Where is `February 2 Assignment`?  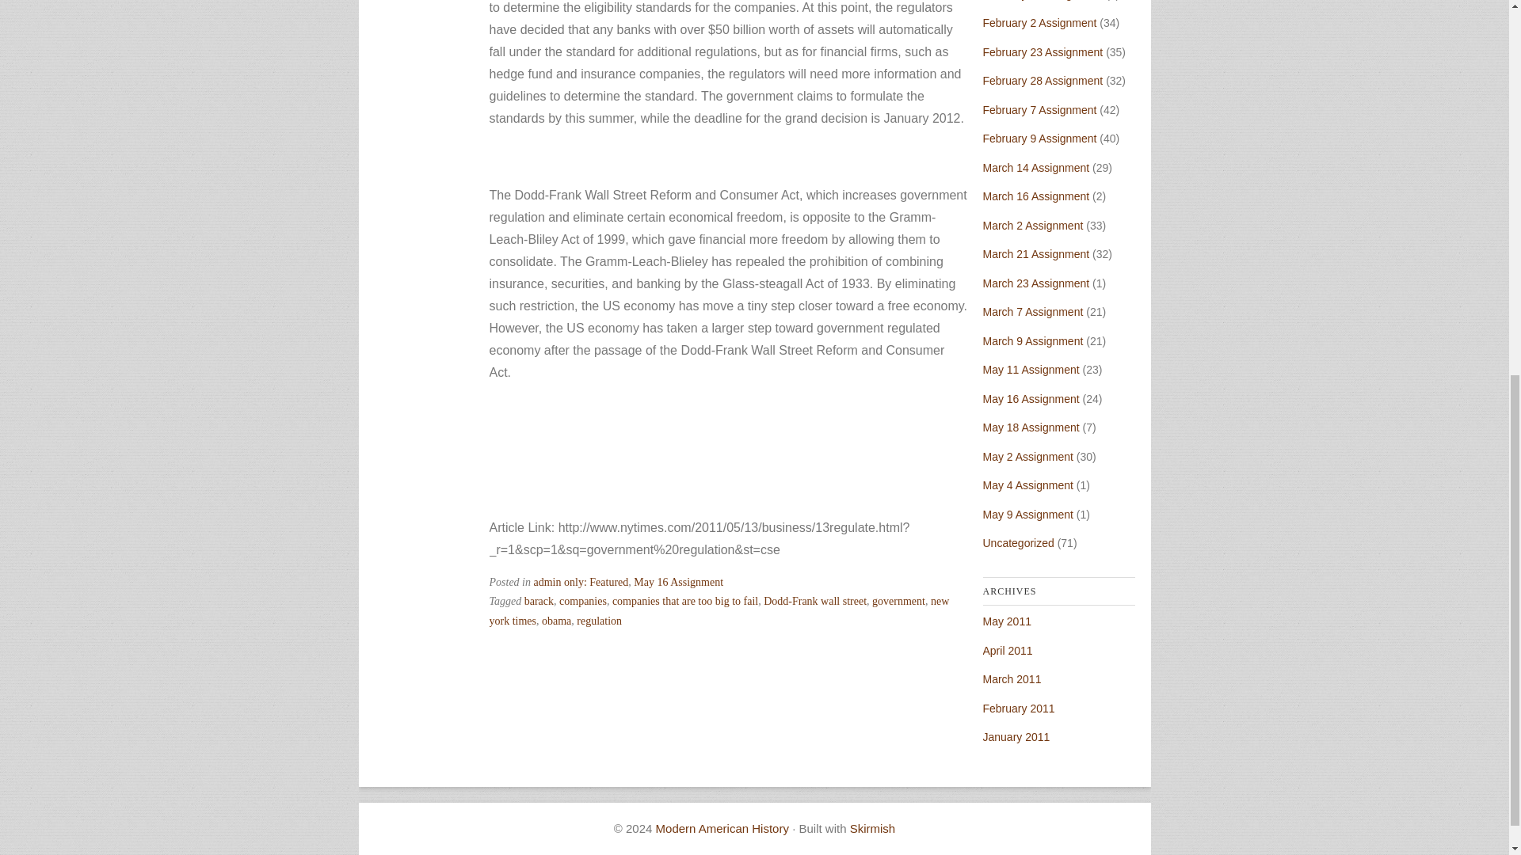 February 2 Assignment is located at coordinates (1039, 22).